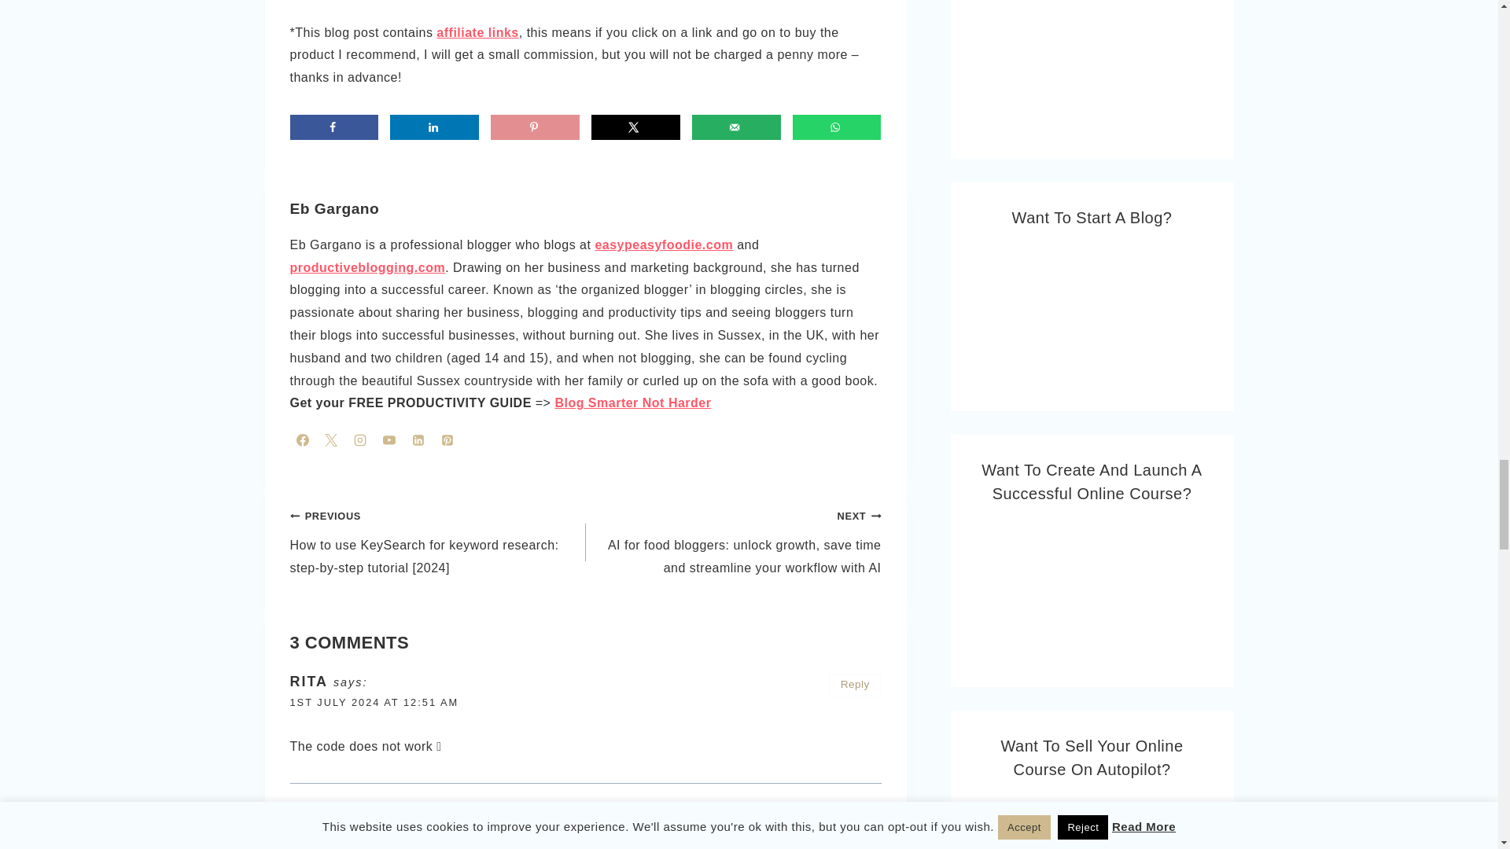 The width and height of the screenshot is (1510, 849). Describe the element at coordinates (635, 127) in the screenshot. I see `Share on X` at that location.